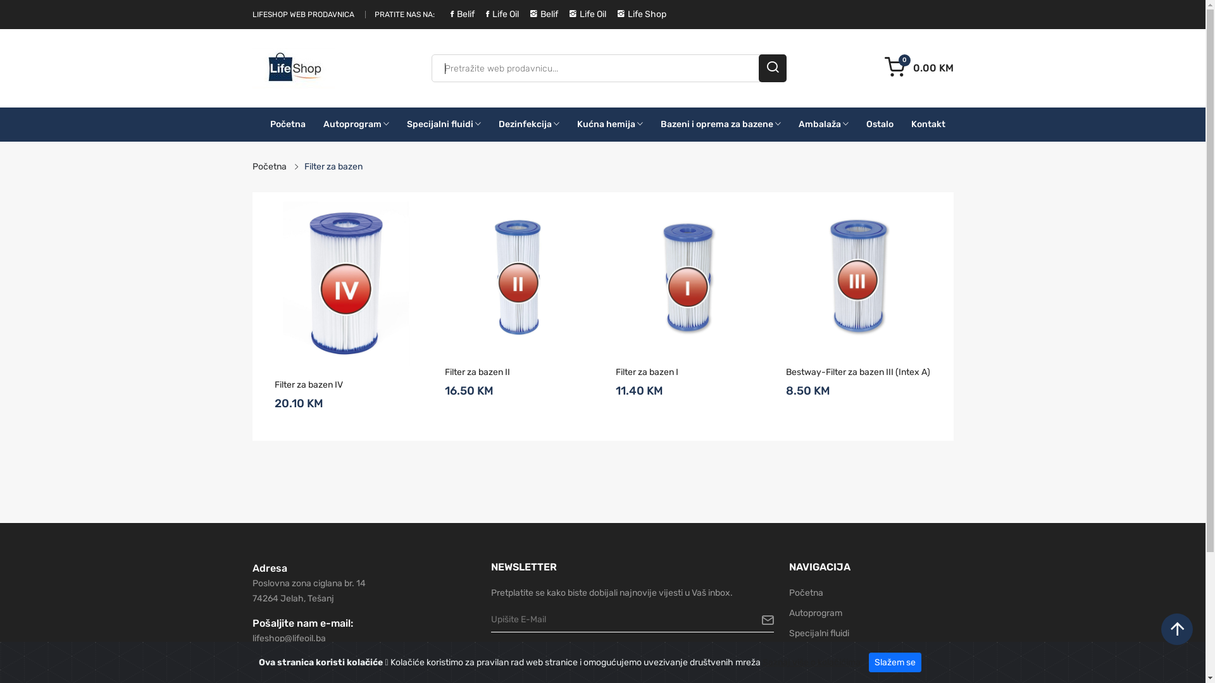 The image size is (1215, 683). Describe the element at coordinates (819, 634) in the screenshot. I see `Specijalni fluidi` at that location.